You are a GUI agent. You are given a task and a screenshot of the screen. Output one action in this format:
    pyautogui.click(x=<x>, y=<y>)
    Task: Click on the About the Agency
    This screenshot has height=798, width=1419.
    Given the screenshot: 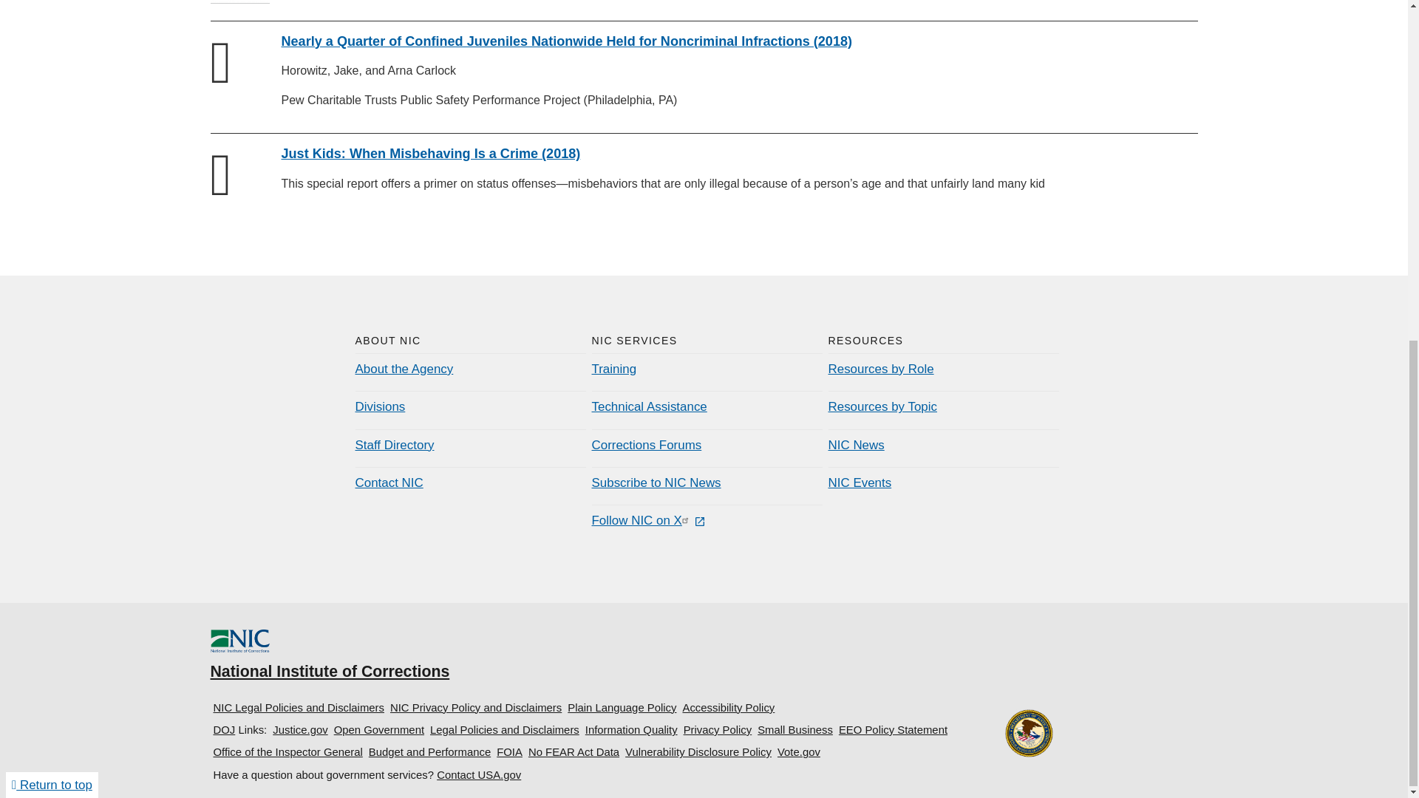 What is the action you would take?
    pyautogui.click(x=404, y=369)
    